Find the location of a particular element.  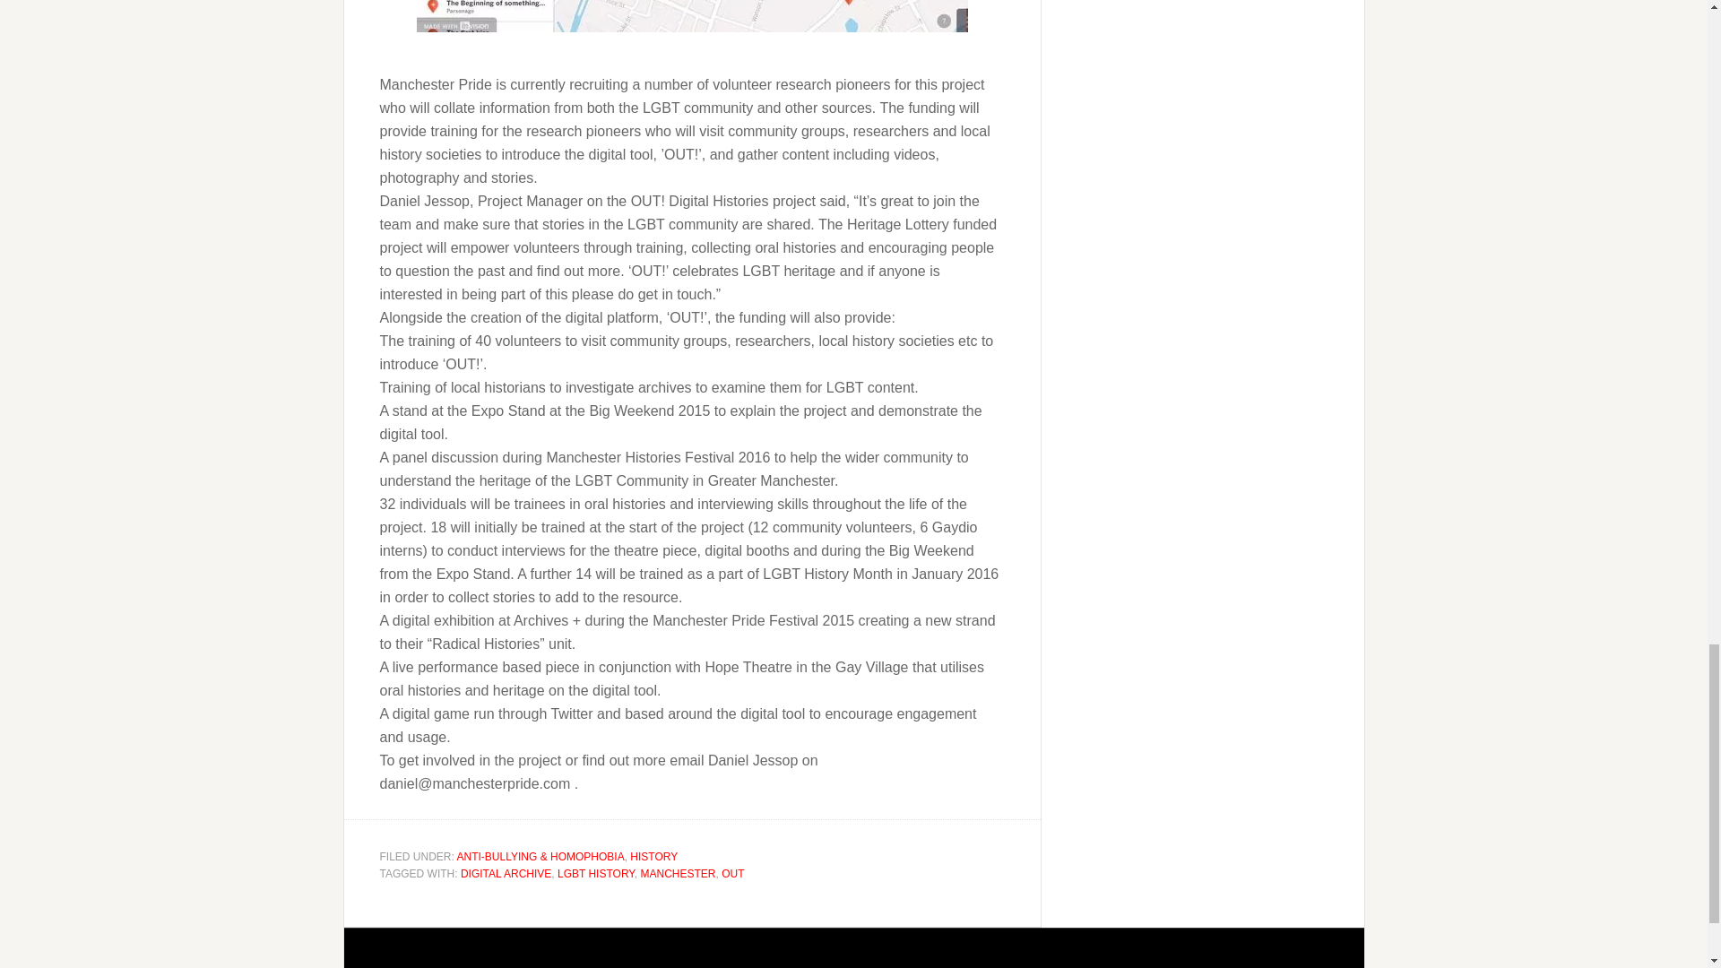

HISTORY is located at coordinates (653, 857).